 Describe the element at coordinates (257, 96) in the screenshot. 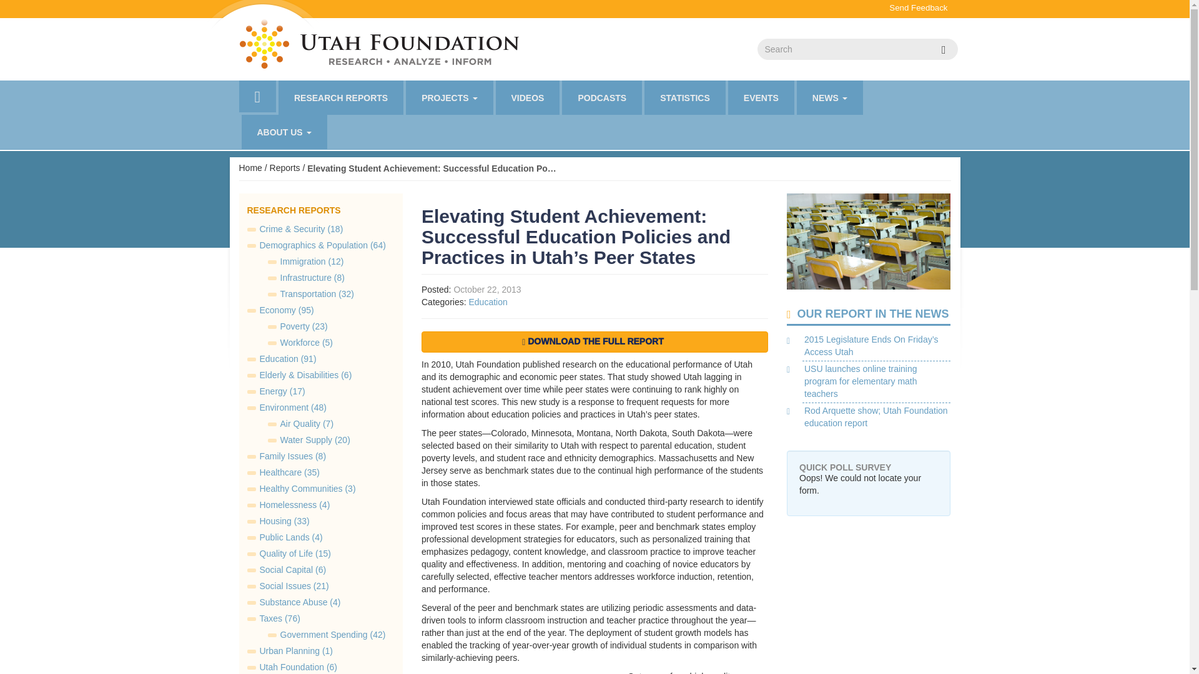

I see `HOME` at that location.